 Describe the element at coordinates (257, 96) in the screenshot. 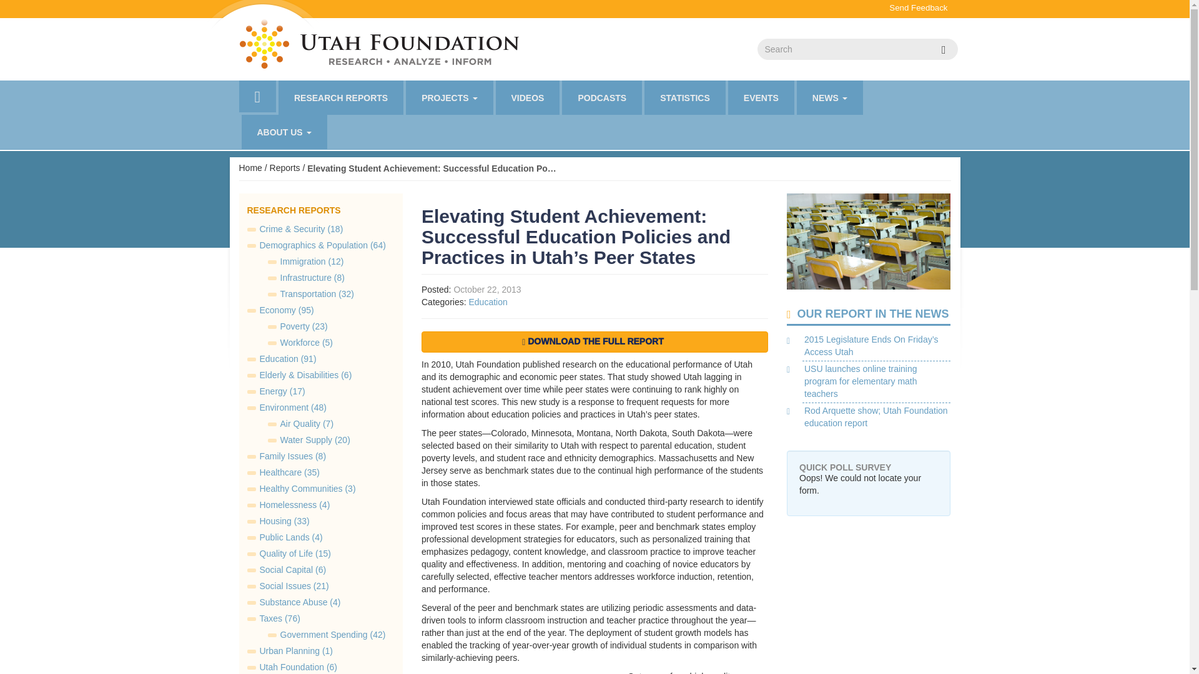

I see `HOME` at that location.